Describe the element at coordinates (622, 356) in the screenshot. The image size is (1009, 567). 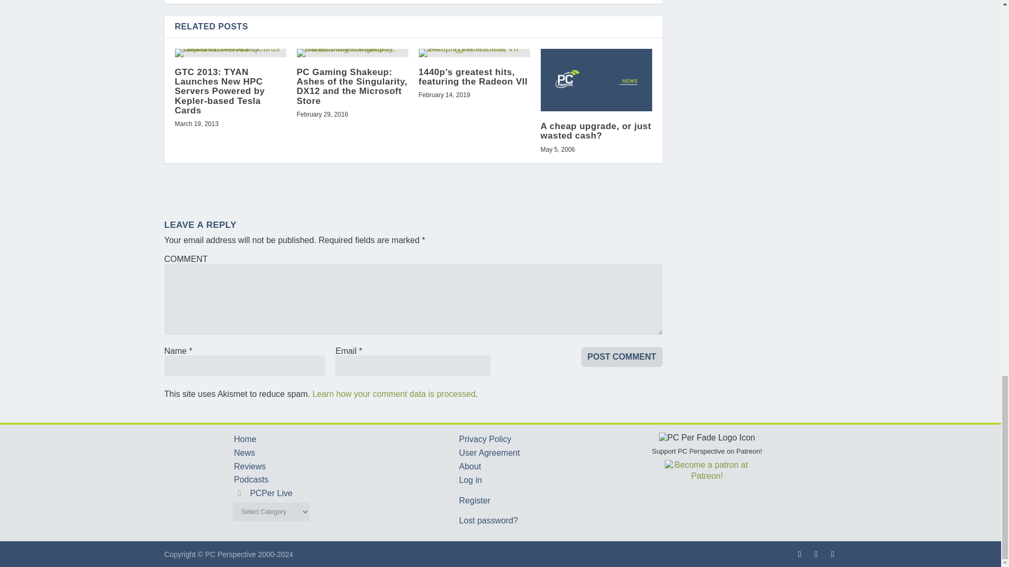
I see `Post Comment` at that location.